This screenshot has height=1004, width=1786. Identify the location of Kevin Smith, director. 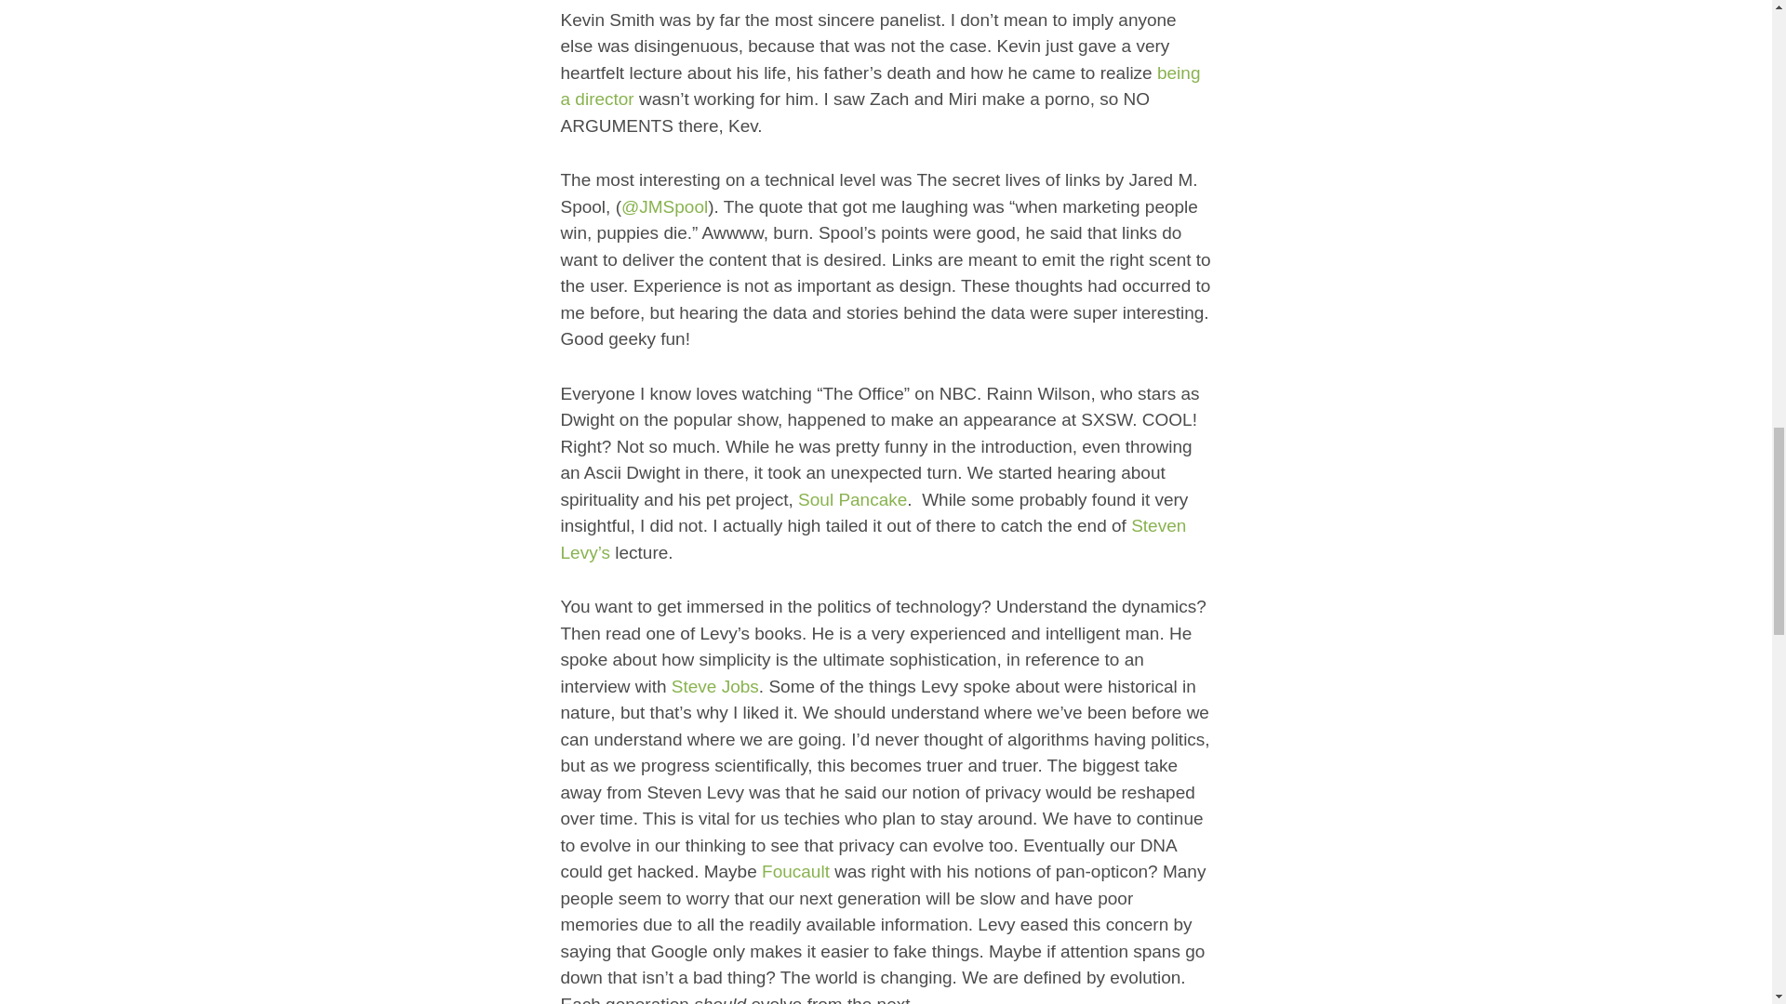
(880, 86).